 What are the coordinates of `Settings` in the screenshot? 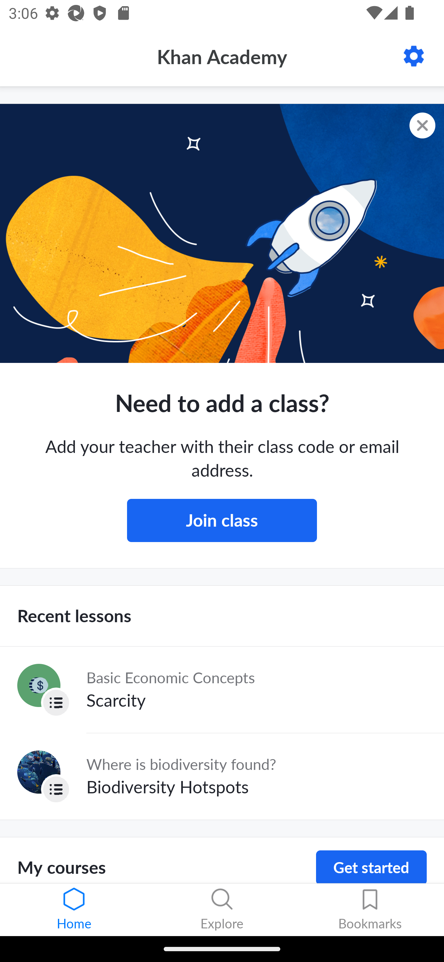 It's located at (414, 56).